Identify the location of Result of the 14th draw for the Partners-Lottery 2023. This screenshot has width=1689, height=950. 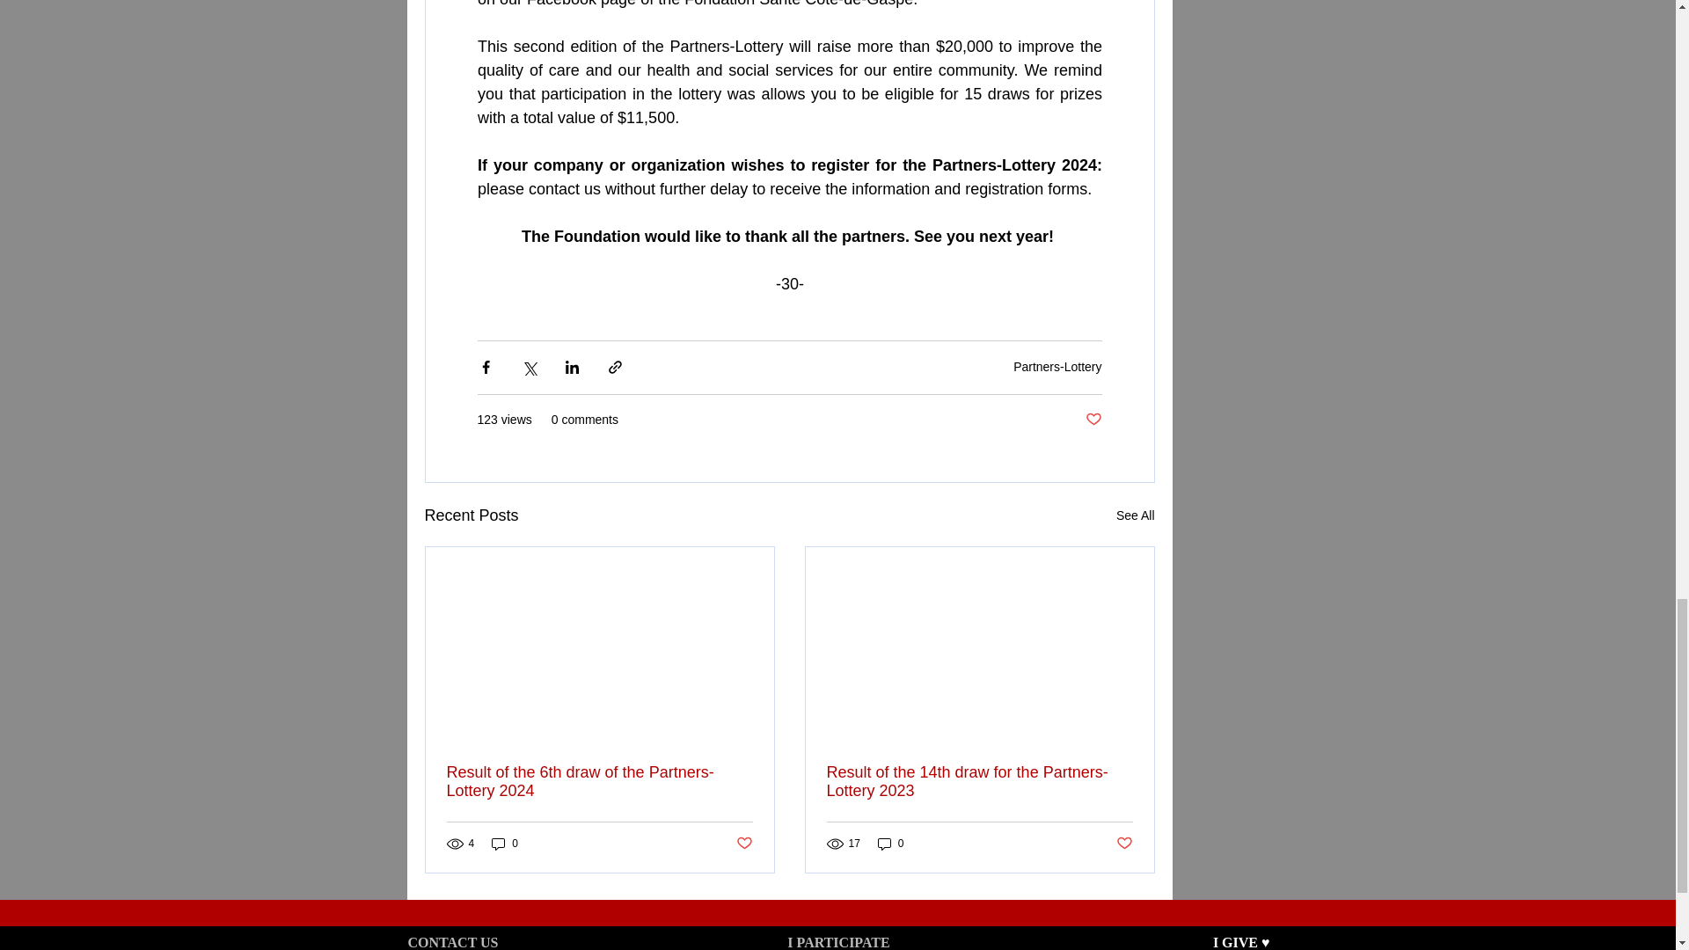
(980, 782).